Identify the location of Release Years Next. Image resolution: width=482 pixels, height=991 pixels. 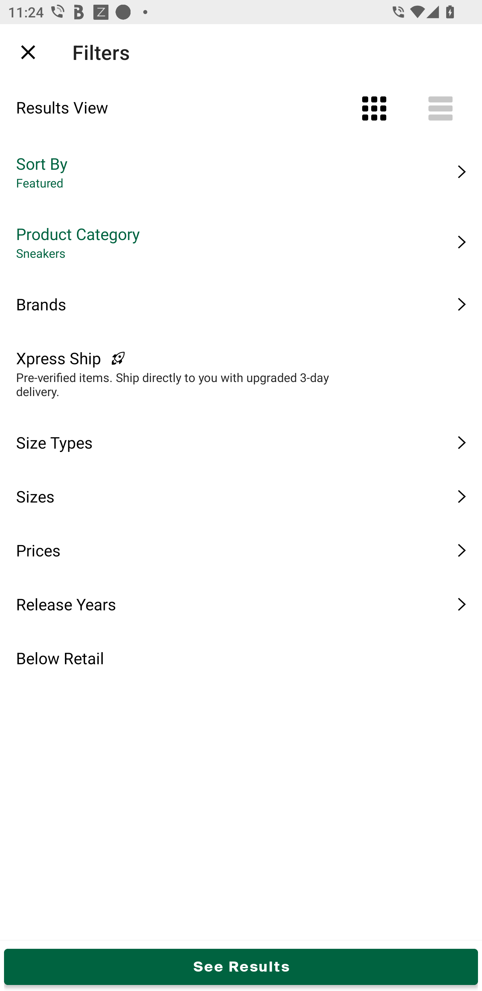
(241, 604).